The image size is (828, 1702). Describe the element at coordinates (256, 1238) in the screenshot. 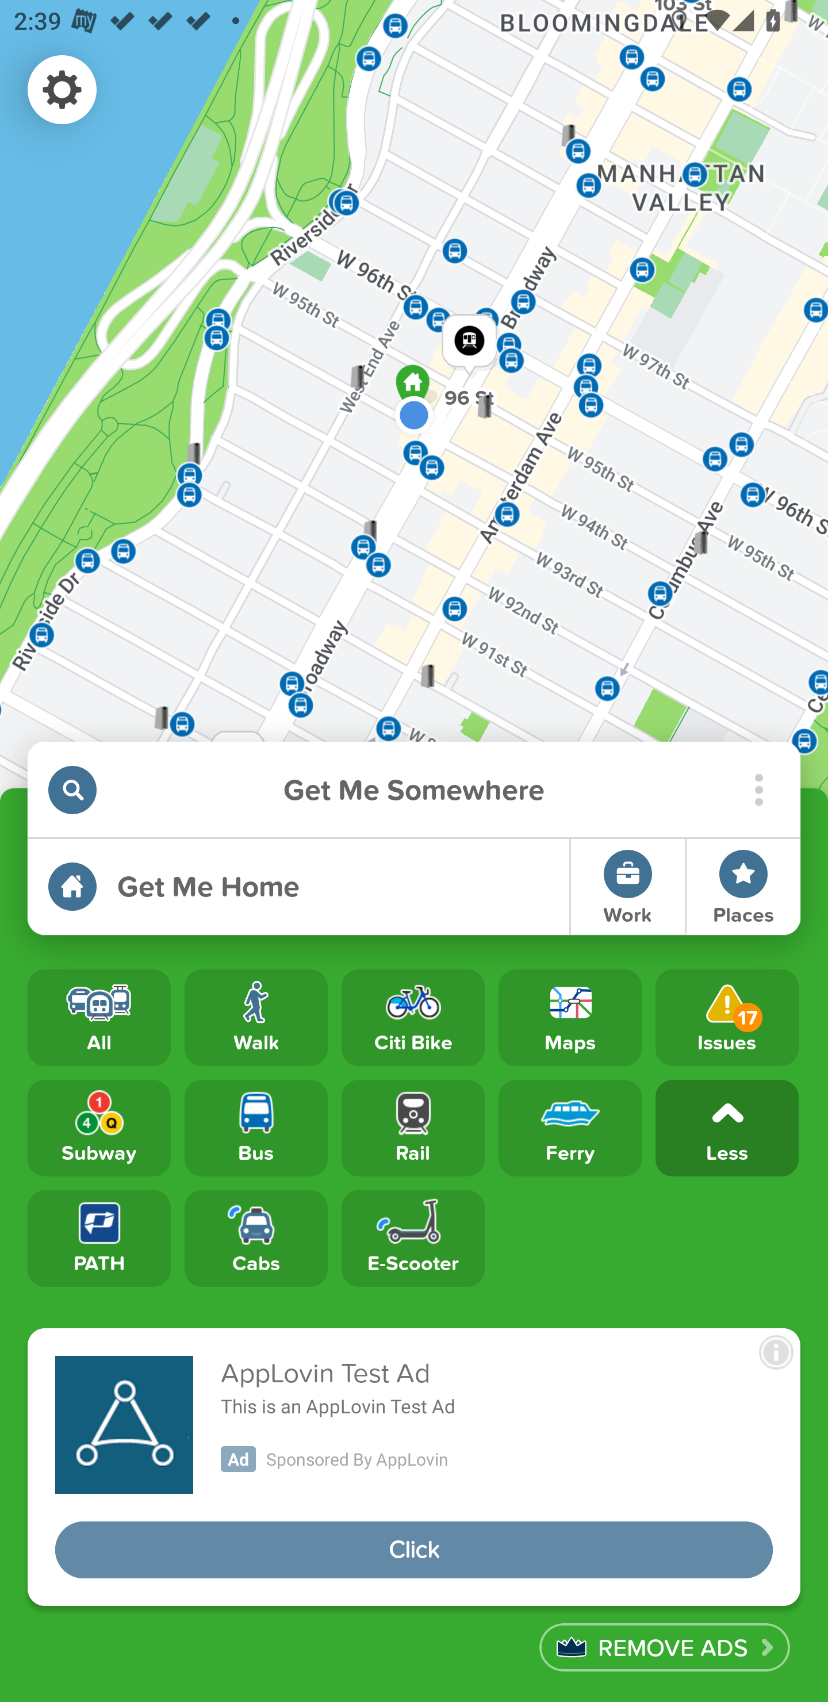

I see `Cabs` at that location.